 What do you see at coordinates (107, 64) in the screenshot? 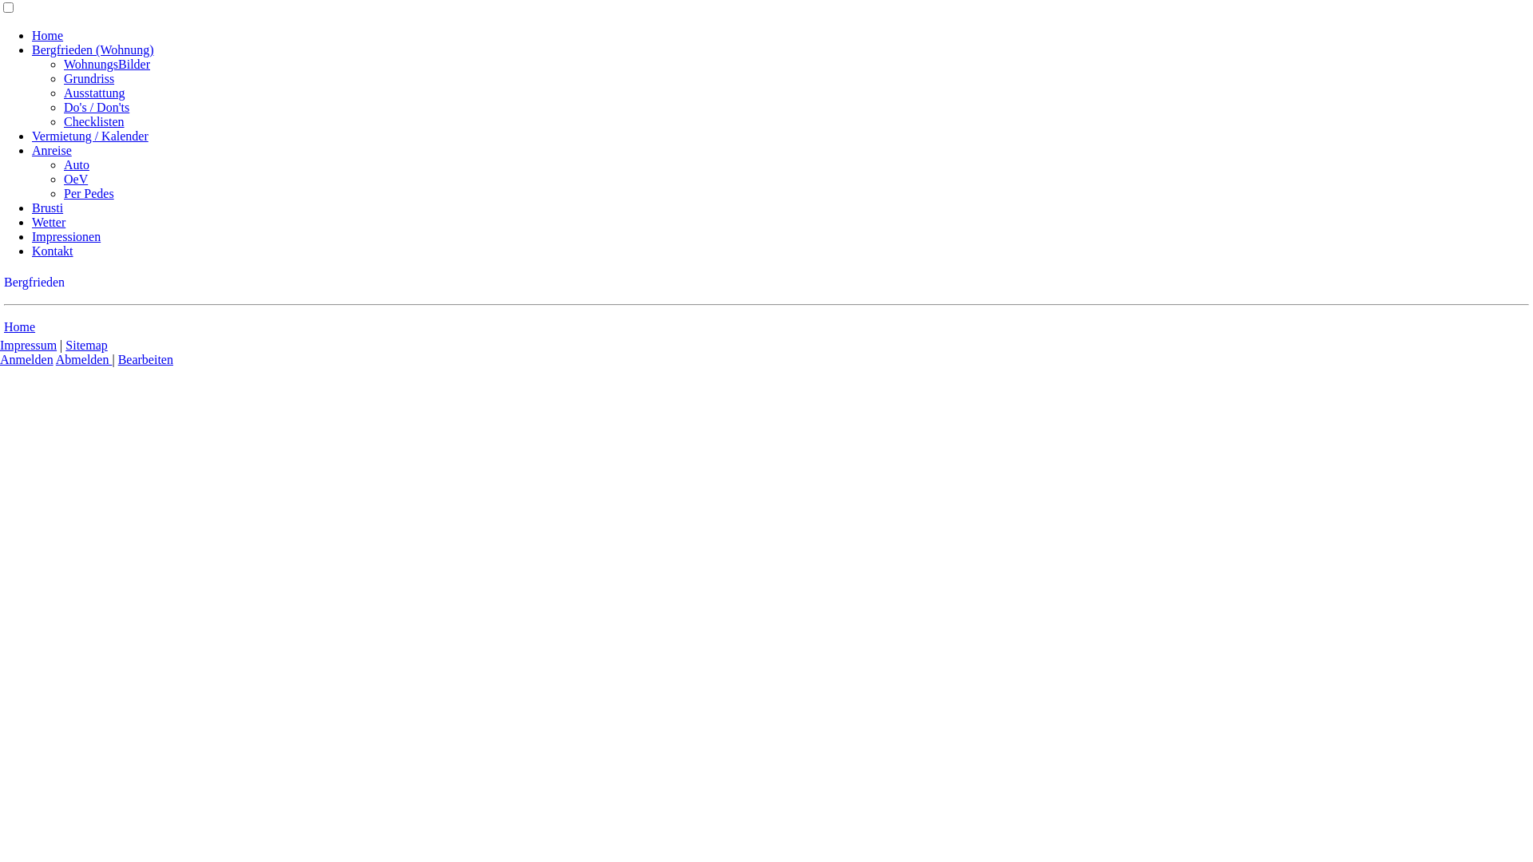
I see `WohnungsBilder` at bounding box center [107, 64].